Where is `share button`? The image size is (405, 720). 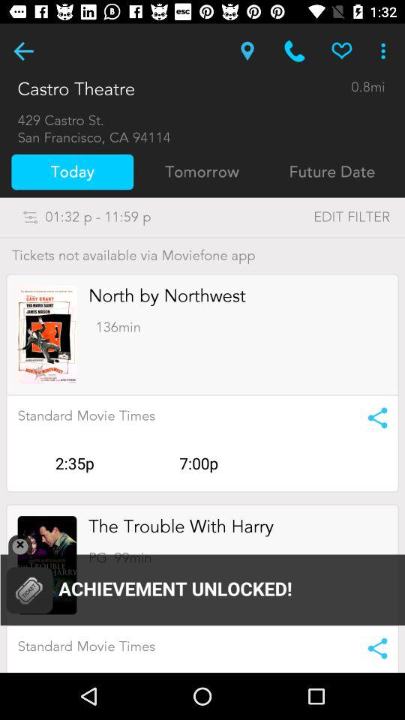 share button is located at coordinates (372, 418).